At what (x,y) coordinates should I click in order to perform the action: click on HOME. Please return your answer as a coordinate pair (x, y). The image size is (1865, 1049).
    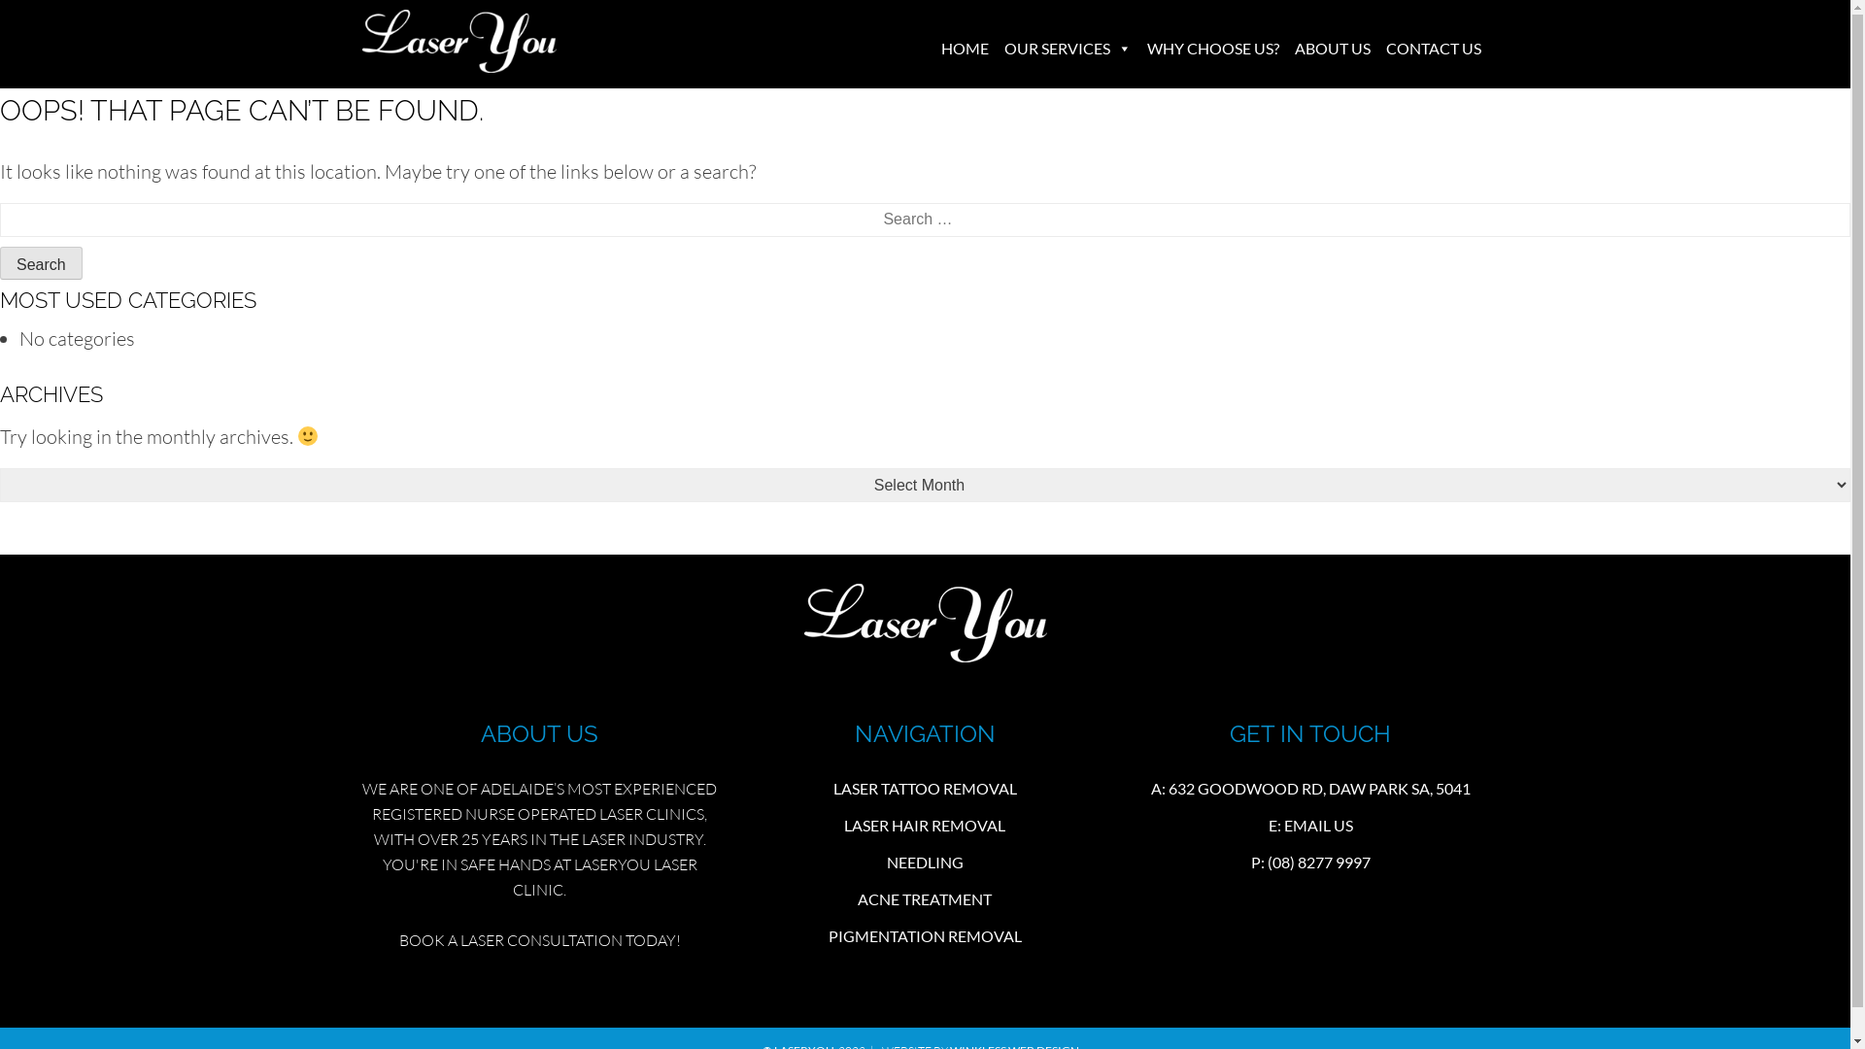
    Looking at the image, I should click on (964, 49).